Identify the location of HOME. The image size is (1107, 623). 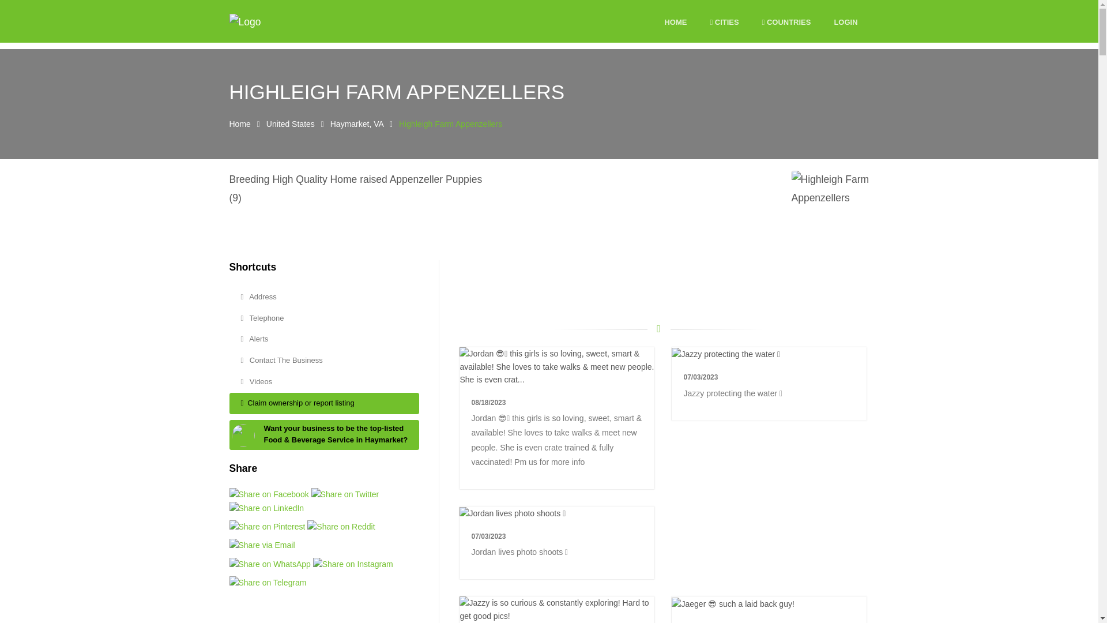
(675, 22).